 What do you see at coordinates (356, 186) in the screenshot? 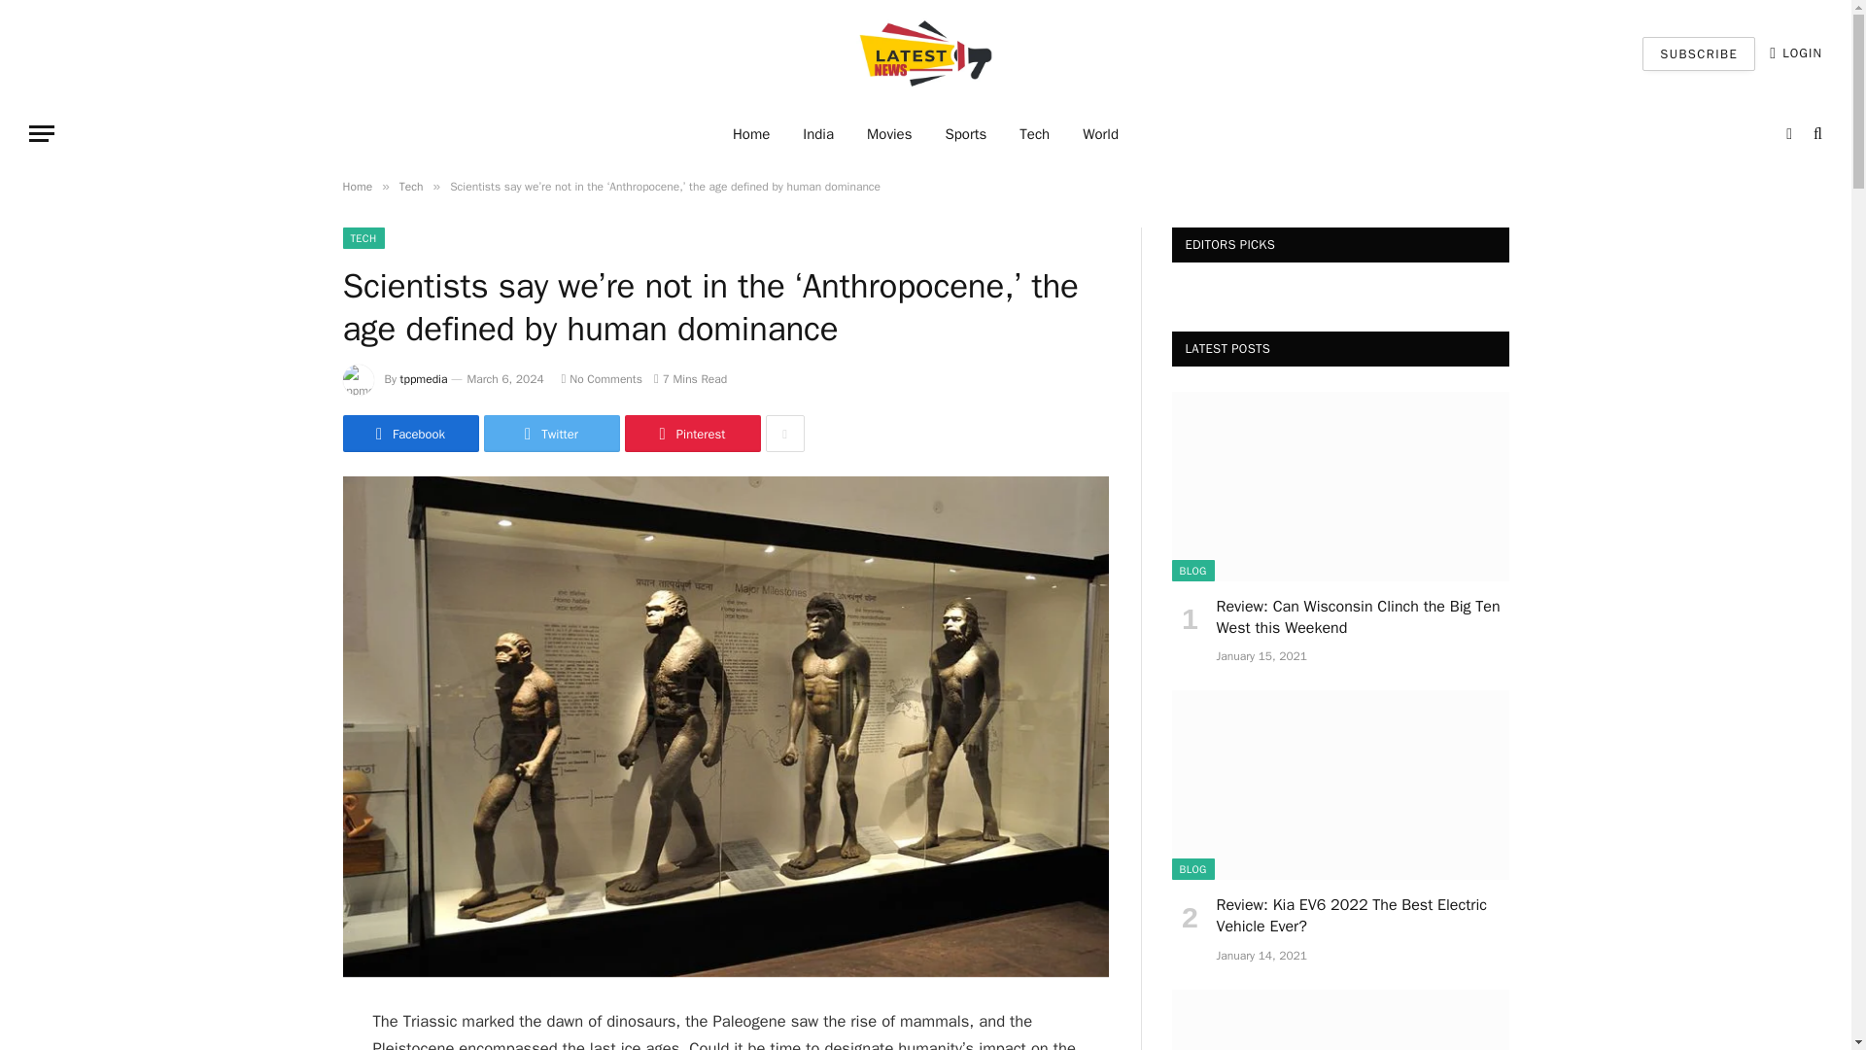
I see `Home` at bounding box center [356, 186].